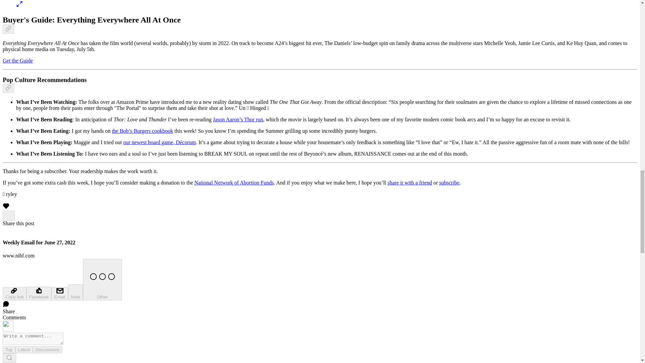 Image resolution: width=645 pixels, height=363 pixels. I want to click on Copy link, so click(14, 294).